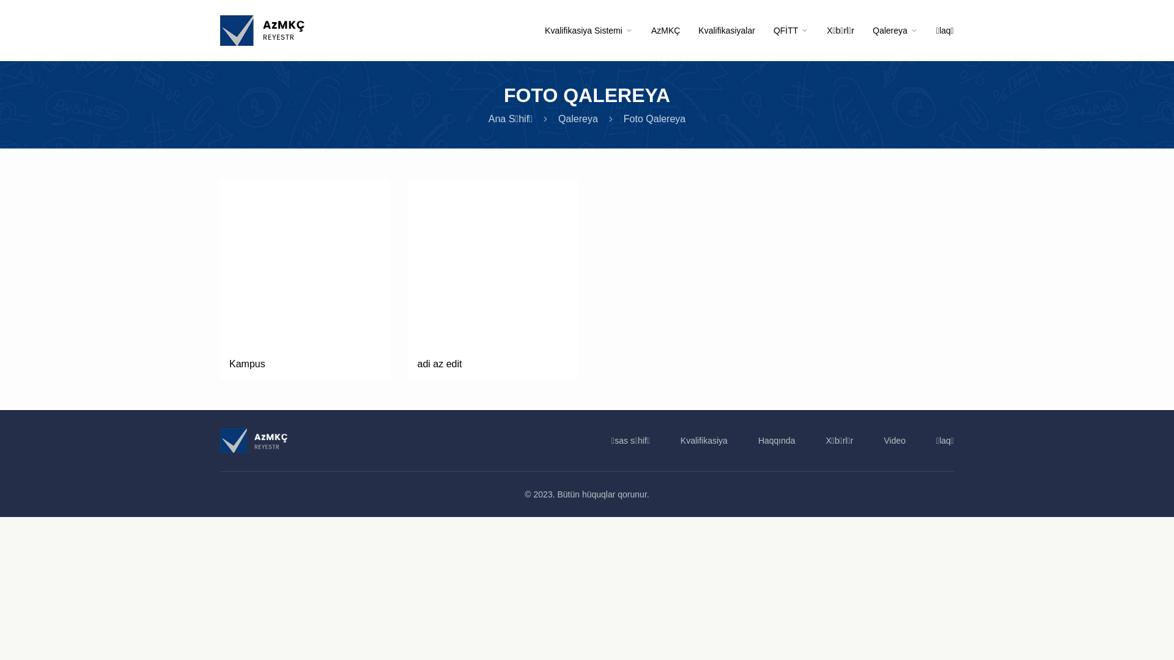  I want to click on Kvalifikasiya Sistemi, so click(589, 31).